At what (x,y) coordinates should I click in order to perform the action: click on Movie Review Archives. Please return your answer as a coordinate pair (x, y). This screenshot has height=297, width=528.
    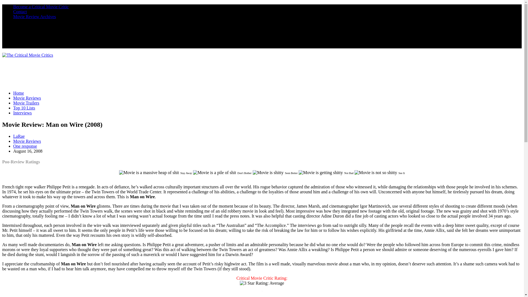
    Looking at the image, I should click on (35, 16).